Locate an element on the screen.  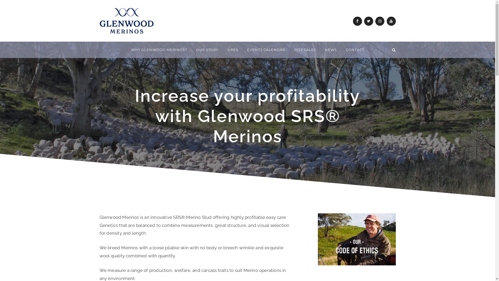
Instagram is located at coordinates (380, 21).